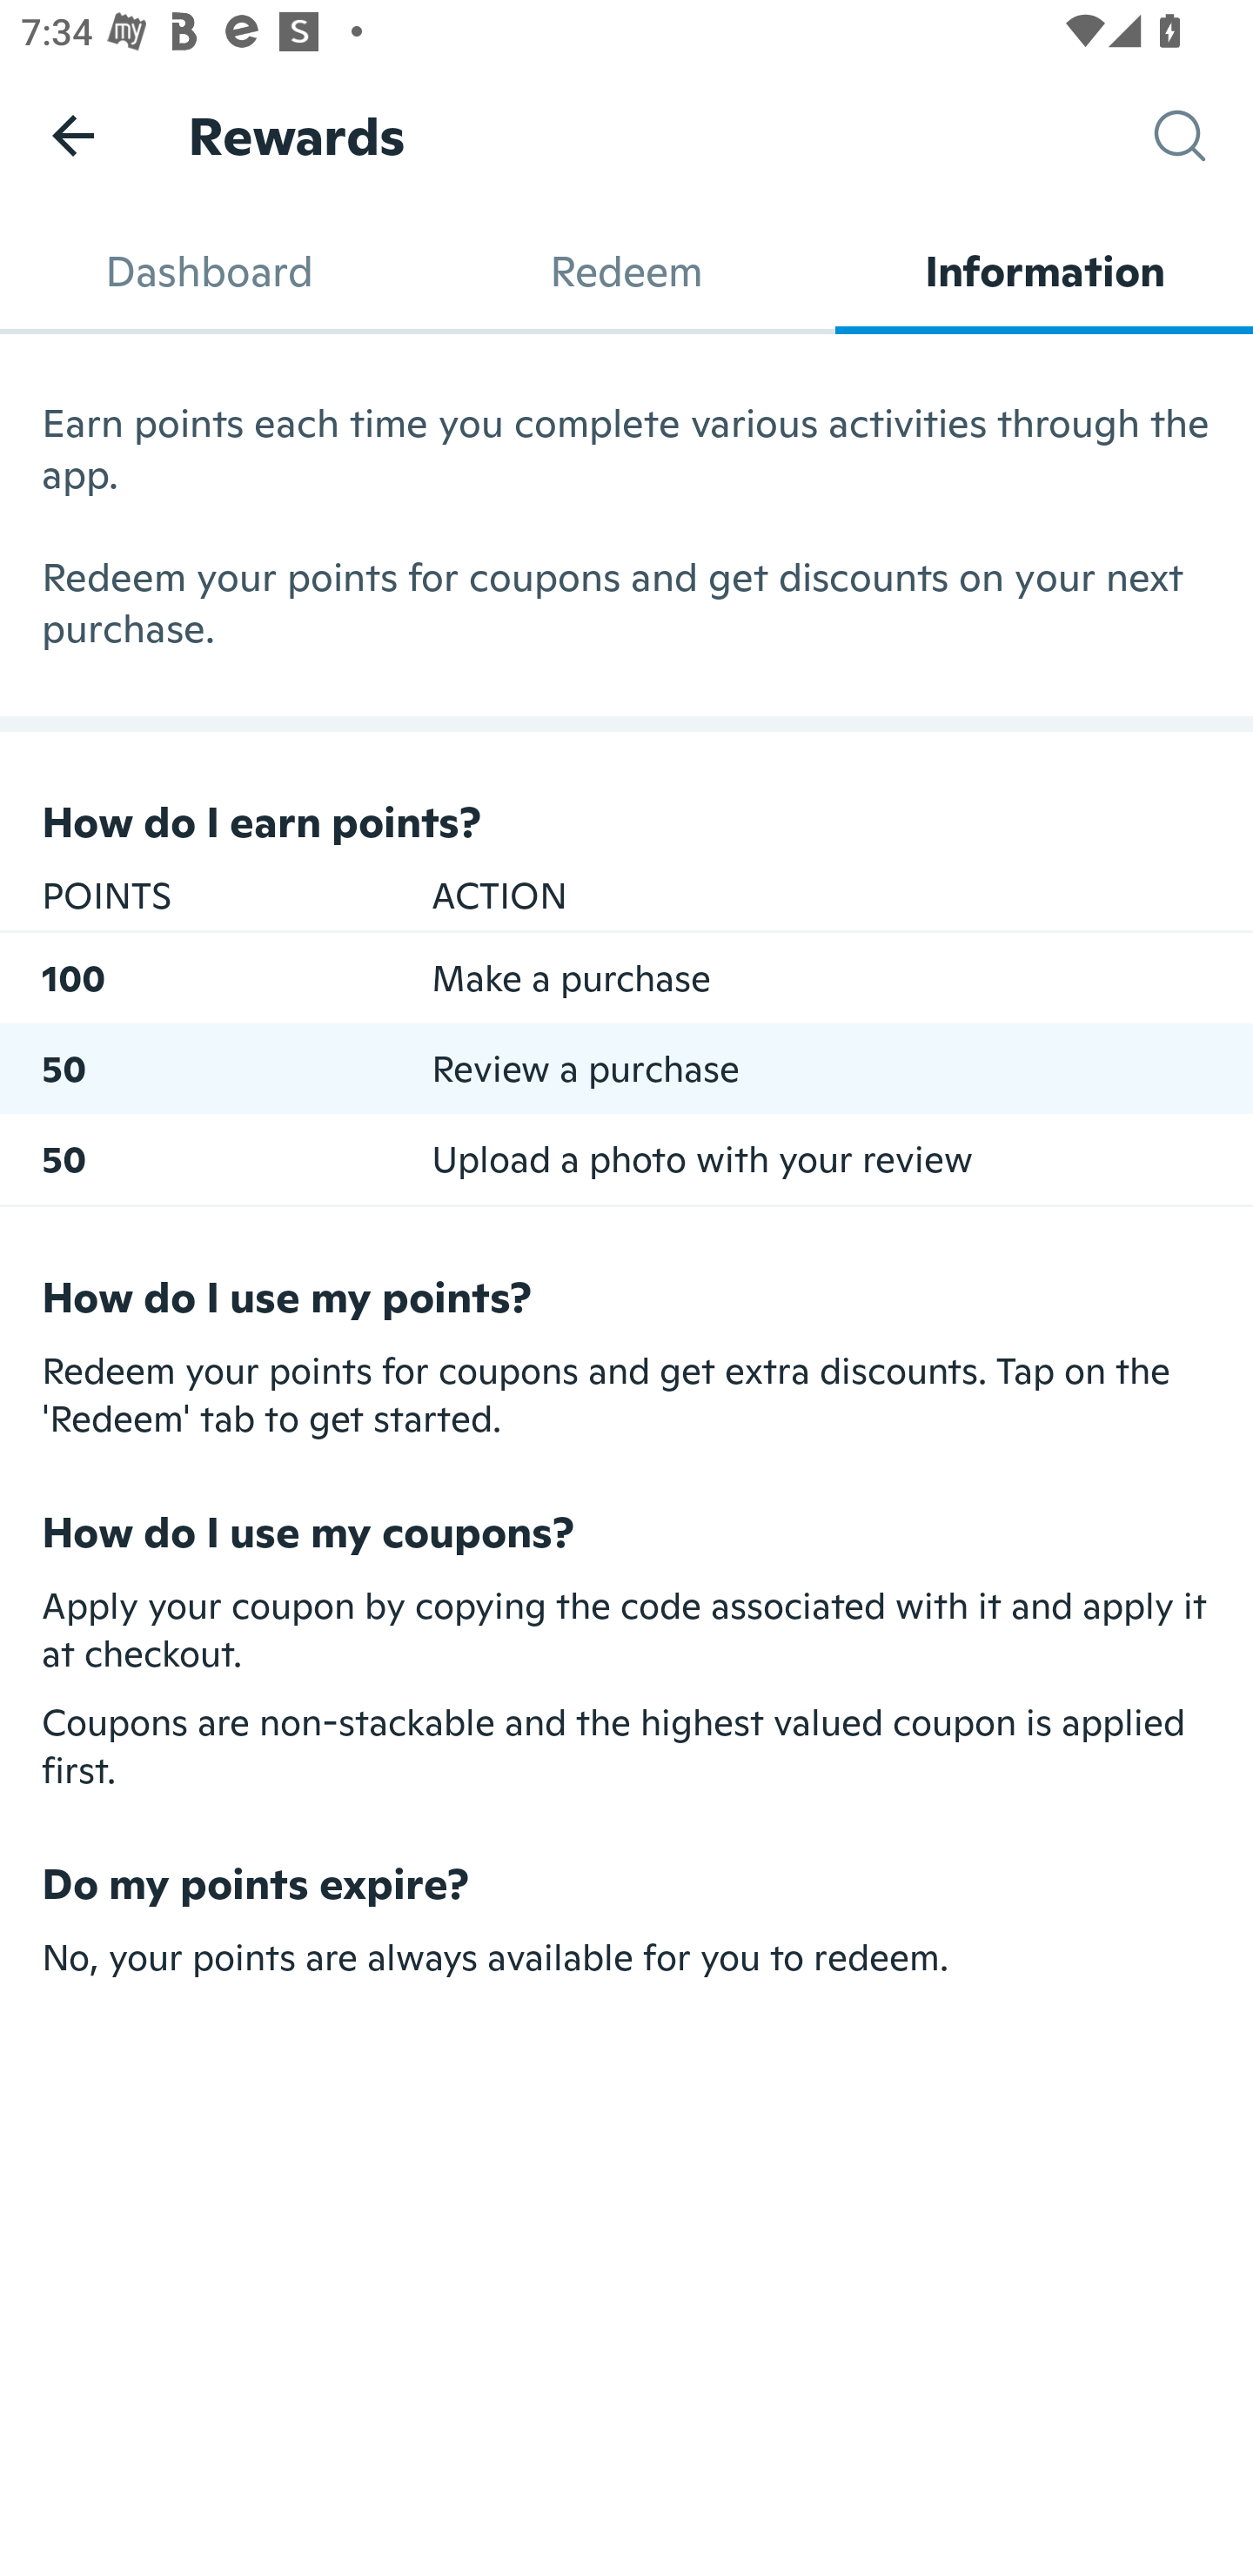 The width and height of the screenshot is (1253, 2576). I want to click on Search, so click(1203, 136).